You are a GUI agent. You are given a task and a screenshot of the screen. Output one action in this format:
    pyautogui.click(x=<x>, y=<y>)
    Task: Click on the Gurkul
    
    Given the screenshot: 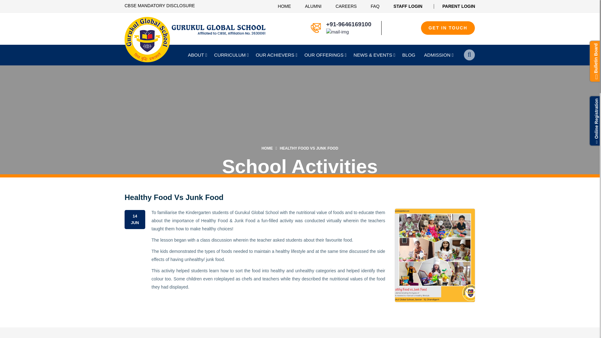 What is the action you would take?
    pyautogui.click(x=195, y=29)
    